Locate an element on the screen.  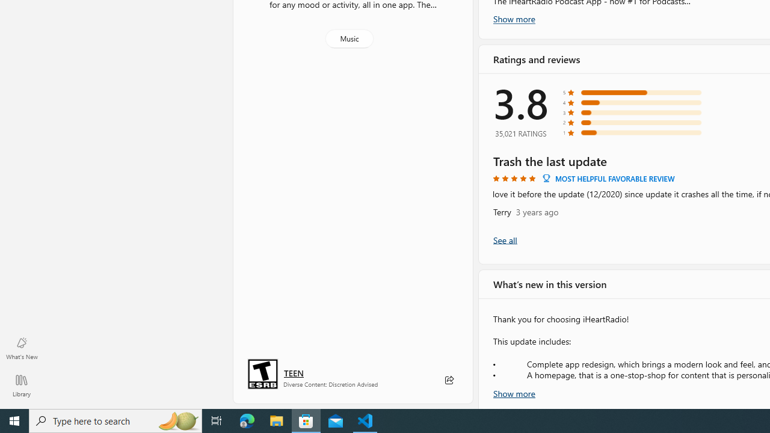
Show more is located at coordinates (514, 392).